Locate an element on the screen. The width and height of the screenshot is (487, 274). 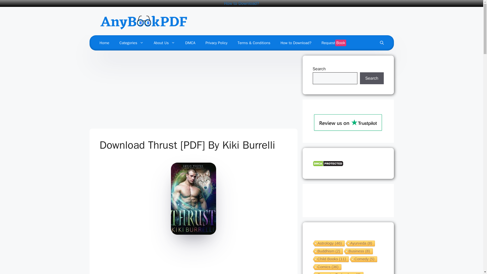
DMCA.com Protection Status is located at coordinates (328, 165).